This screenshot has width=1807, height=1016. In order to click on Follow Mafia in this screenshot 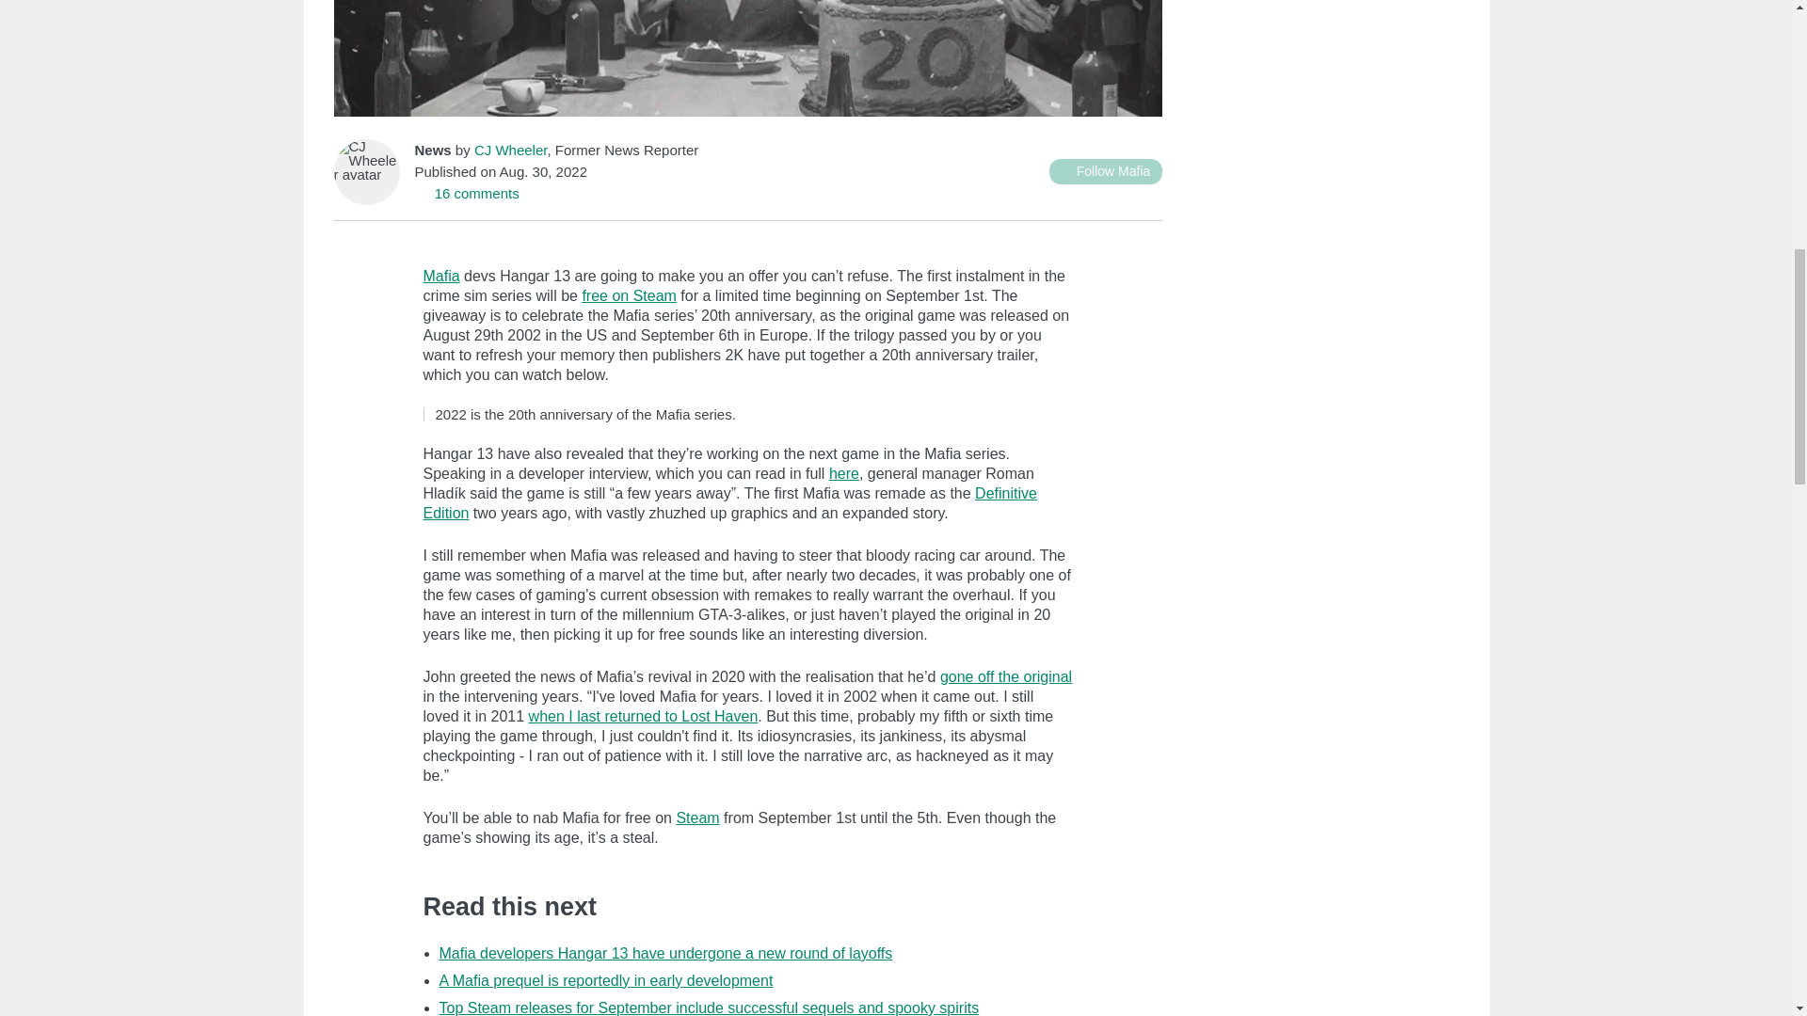, I will do `click(1105, 171)`.